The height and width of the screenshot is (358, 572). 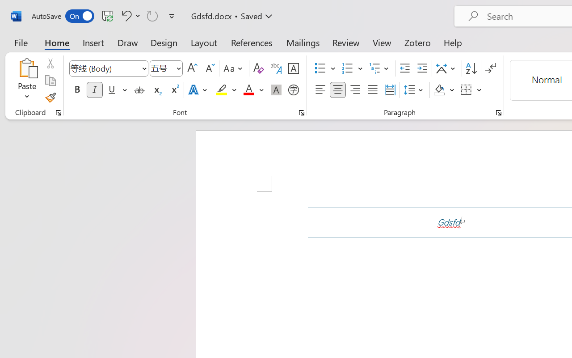 What do you see at coordinates (390, 90) in the screenshot?
I see `Distributed` at bounding box center [390, 90].